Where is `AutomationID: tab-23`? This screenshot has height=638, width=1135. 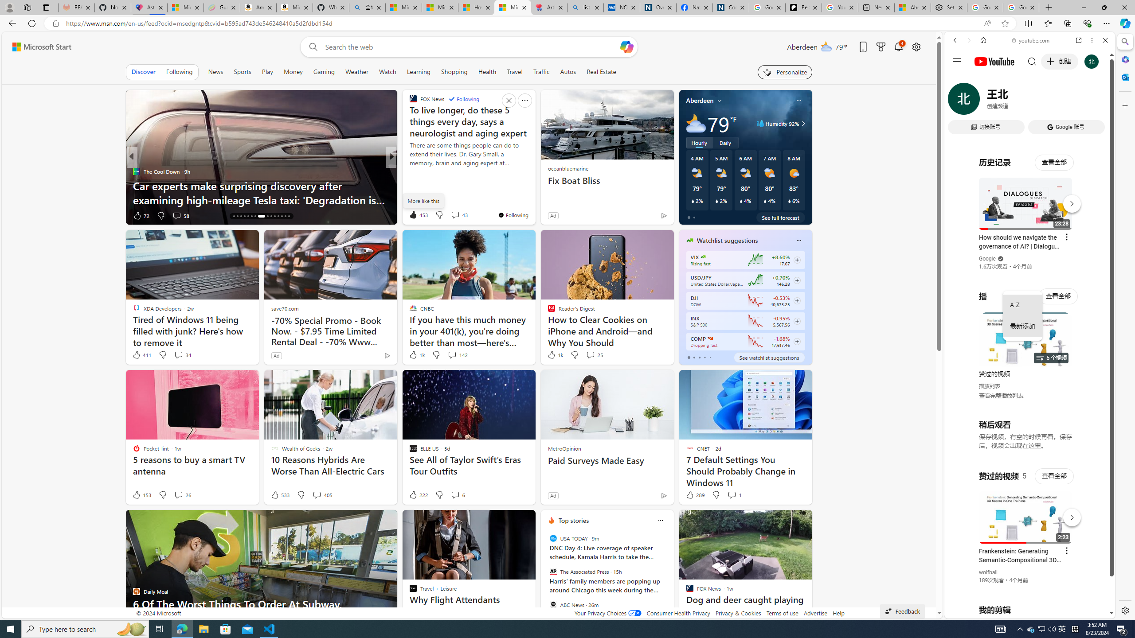
AutomationID: tab-23 is located at coordinates (258, 216).